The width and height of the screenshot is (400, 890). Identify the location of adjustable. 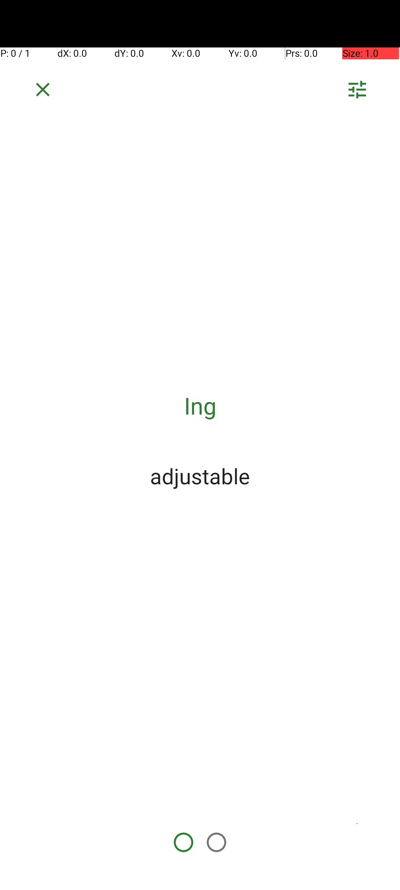
(200, 476).